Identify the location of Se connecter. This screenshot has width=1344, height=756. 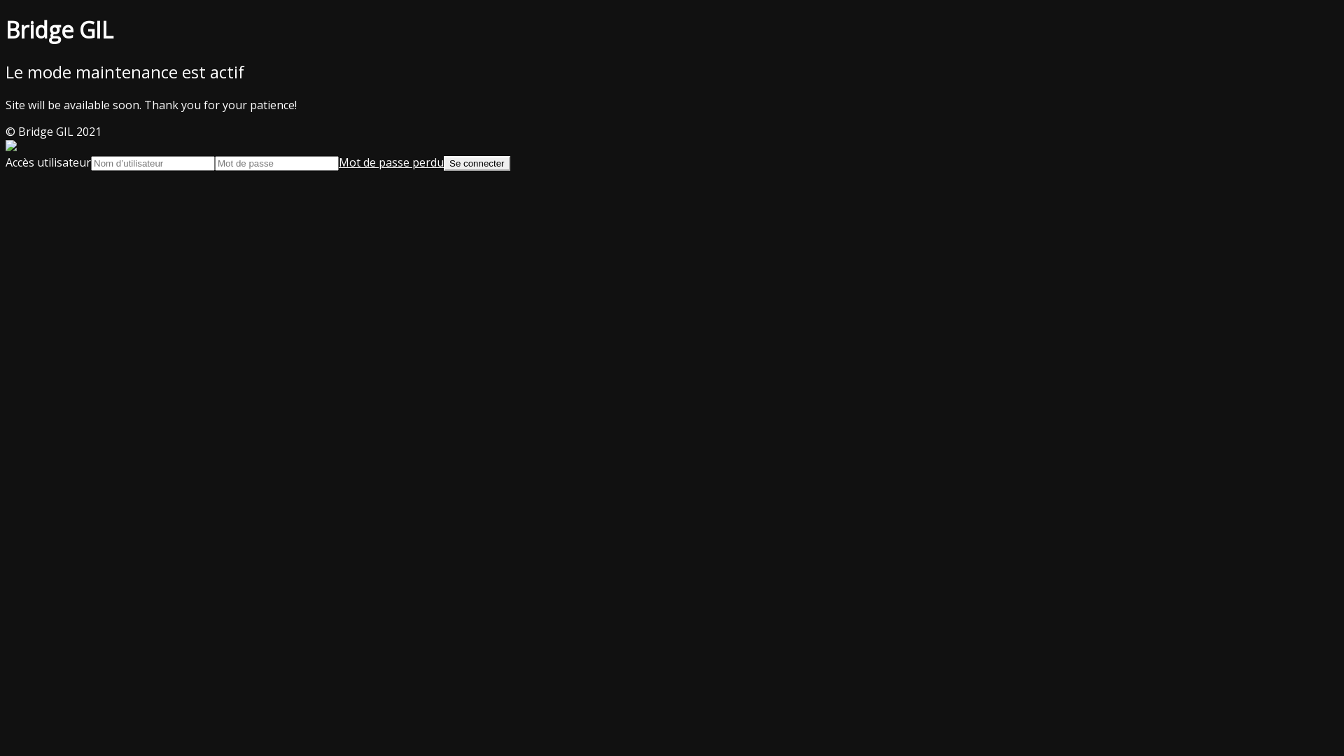
(477, 164).